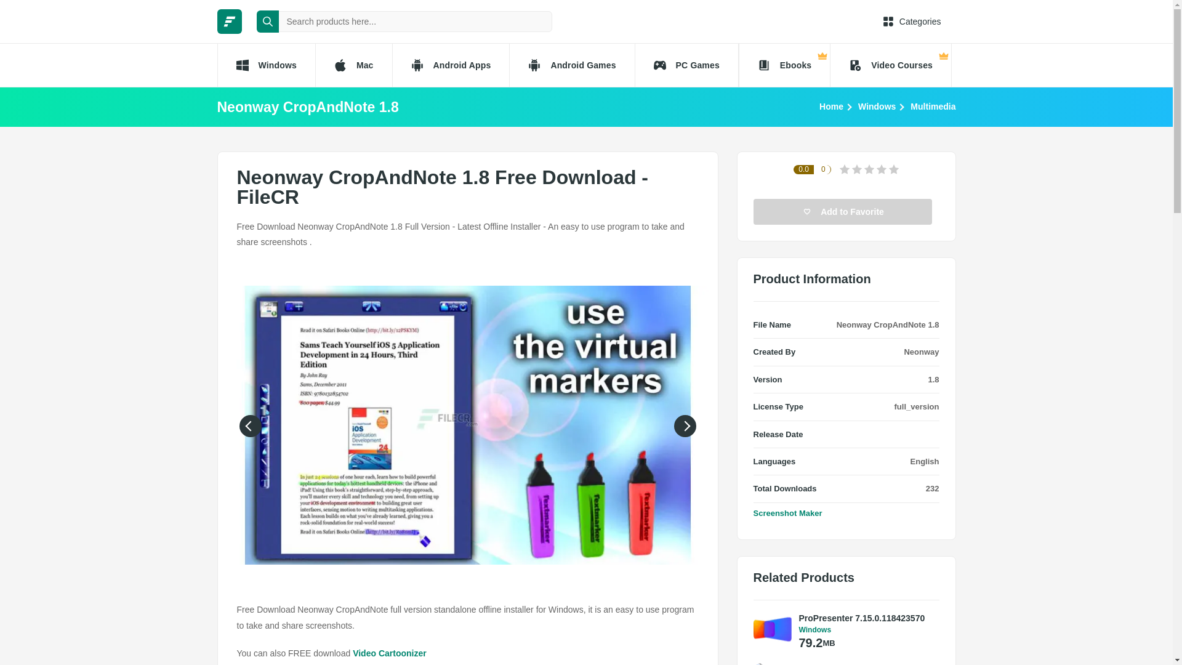 The width and height of the screenshot is (1182, 665). Describe the element at coordinates (831, 106) in the screenshot. I see `Home` at that location.